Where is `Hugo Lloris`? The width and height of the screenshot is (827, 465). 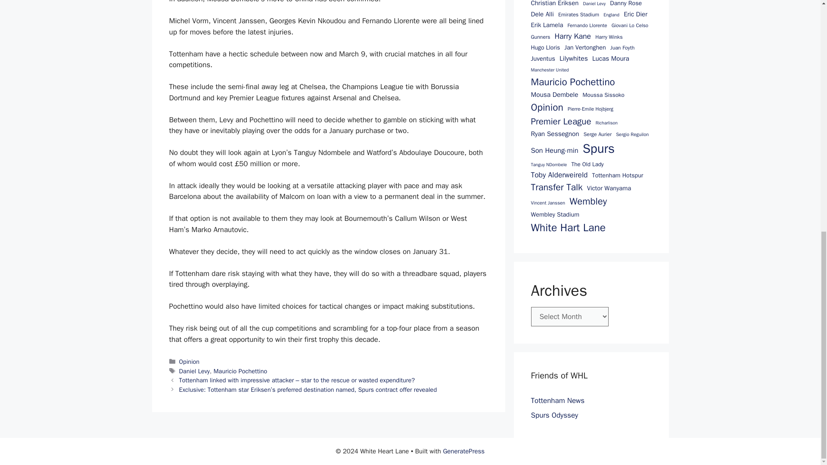
Hugo Lloris is located at coordinates (545, 48).